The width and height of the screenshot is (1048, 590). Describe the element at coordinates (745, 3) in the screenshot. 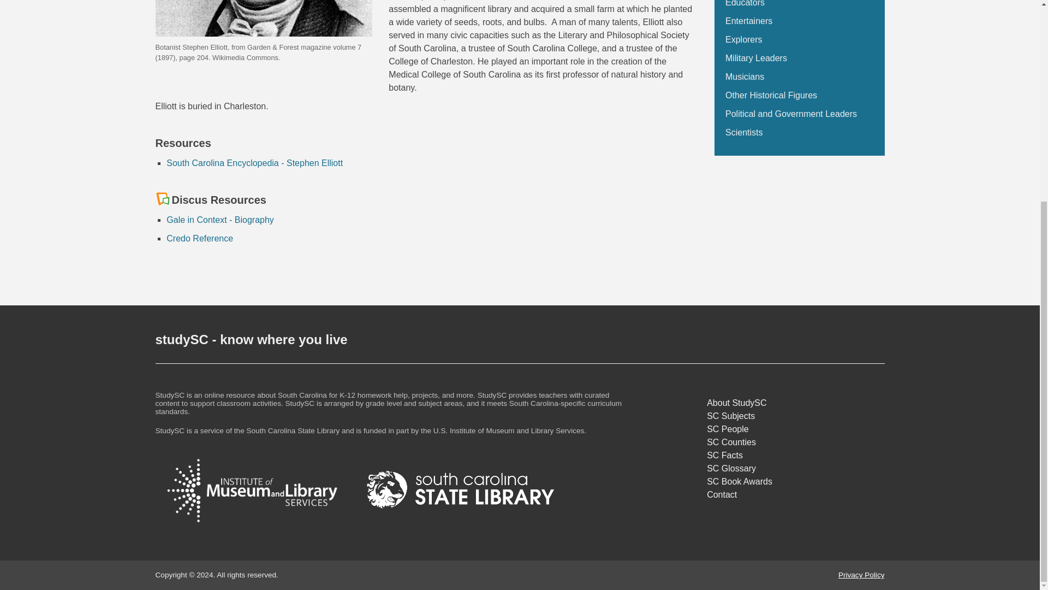

I see `Educators` at that location.